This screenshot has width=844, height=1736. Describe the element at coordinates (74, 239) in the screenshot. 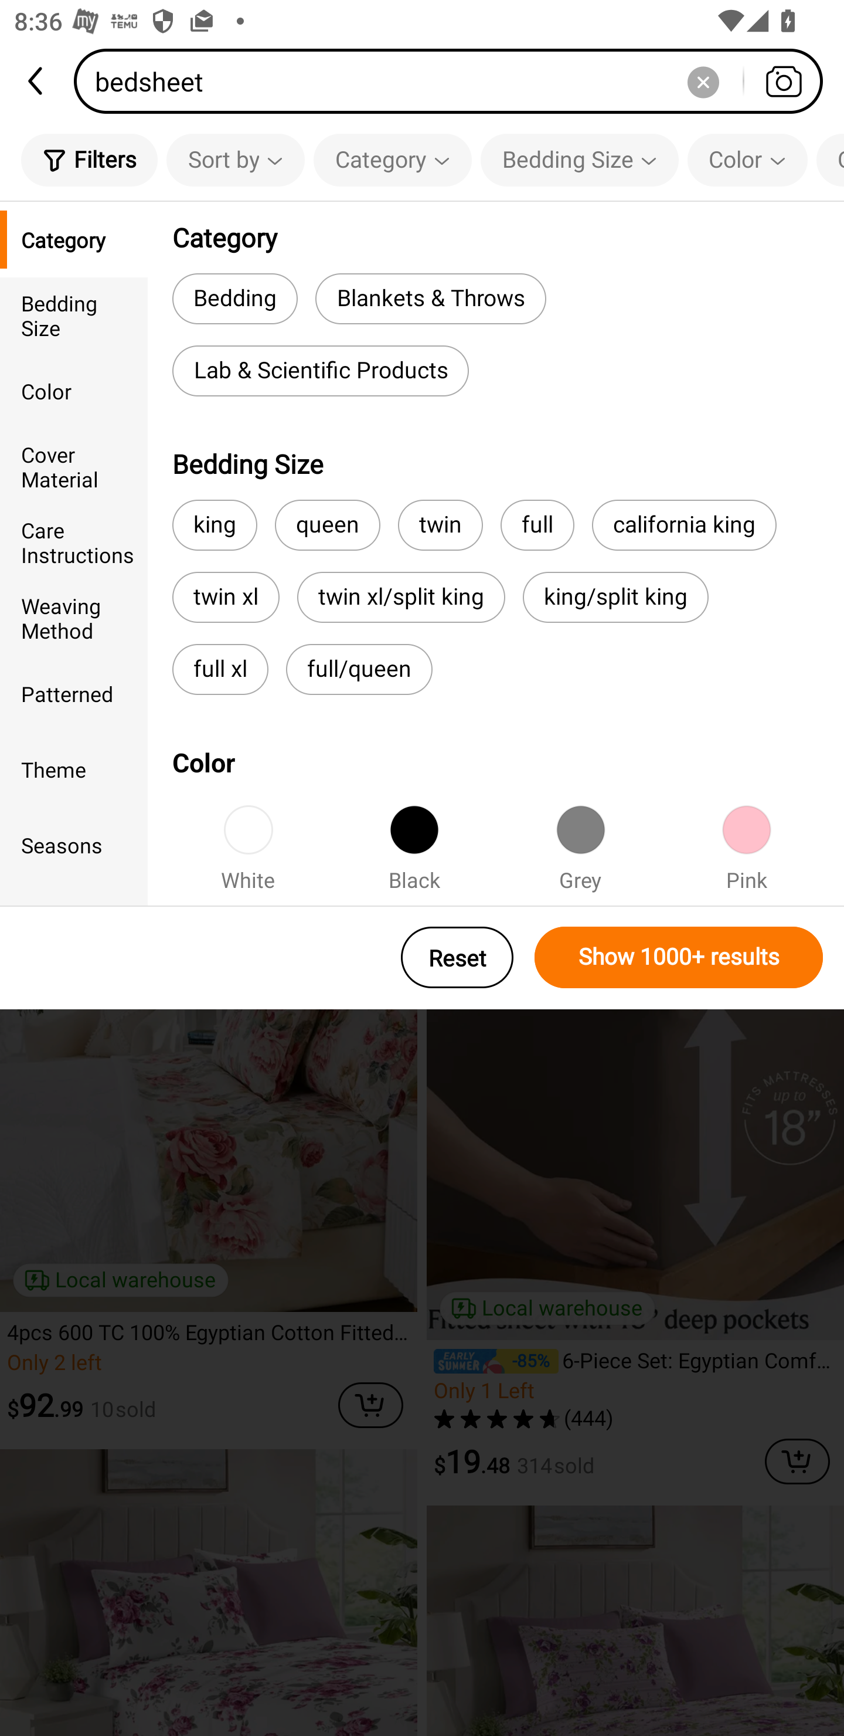

I see `Category` at that location.